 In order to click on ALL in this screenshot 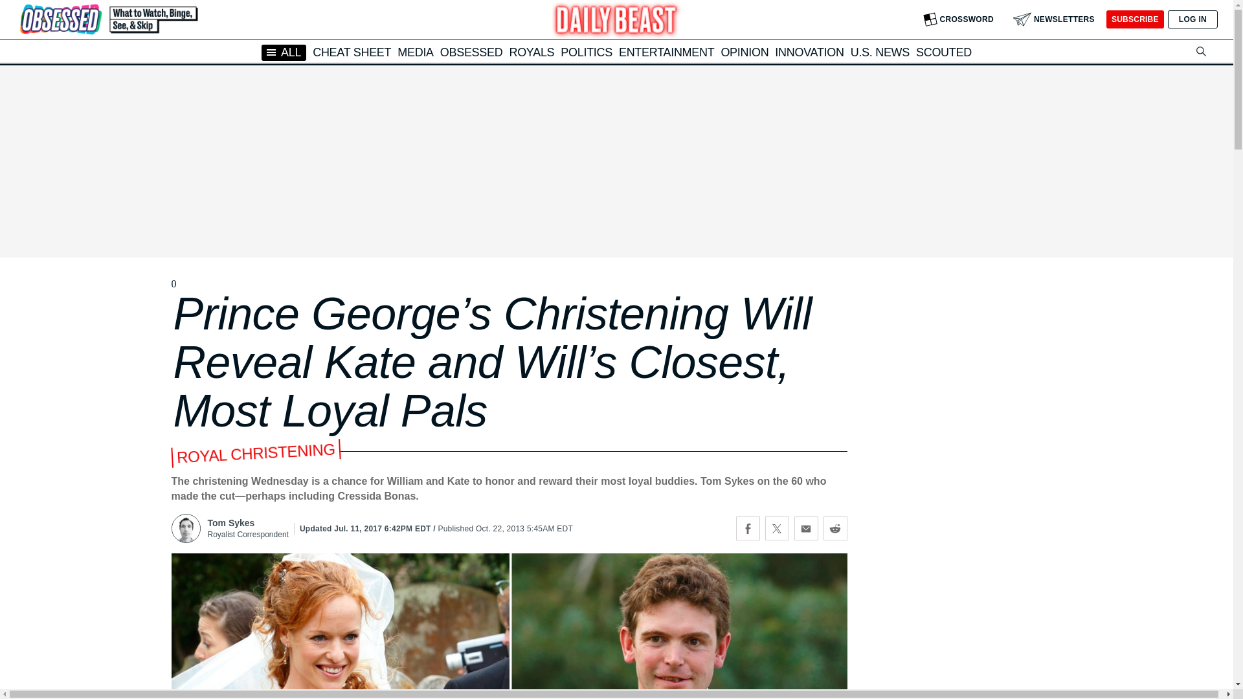, I will do `click(284, 52)`.